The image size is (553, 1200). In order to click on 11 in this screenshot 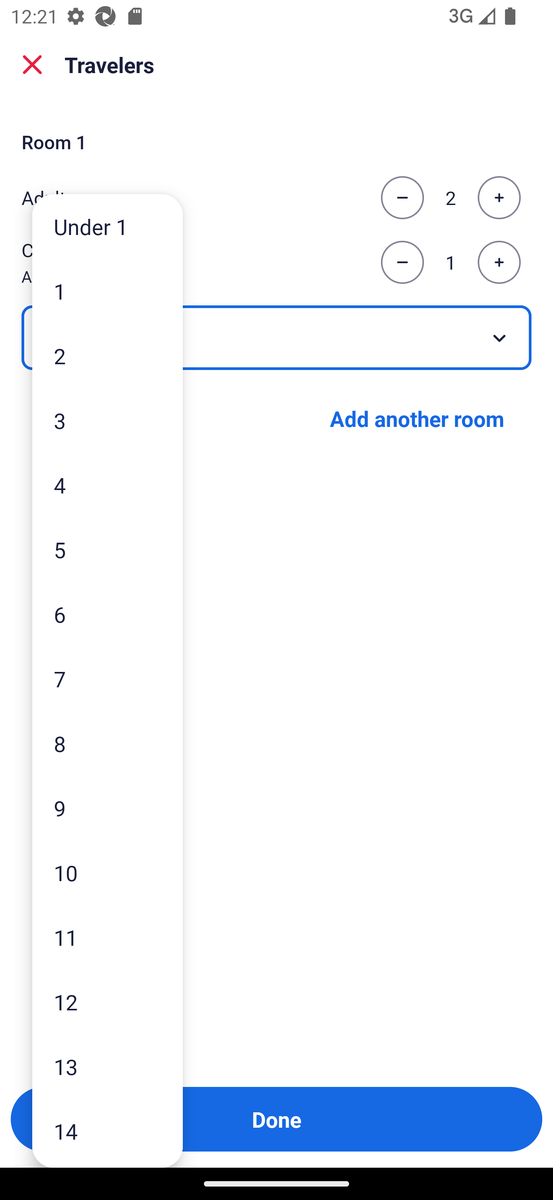, I will do `click(108, 937)`.